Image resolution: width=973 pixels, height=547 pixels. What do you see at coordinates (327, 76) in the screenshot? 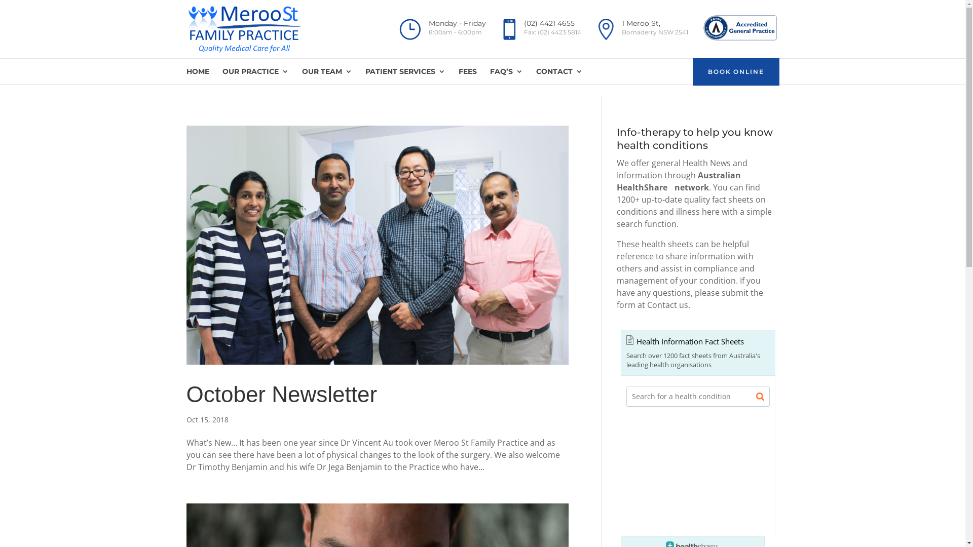
I see `OUR TEAM` at bounding box center [327, 76].